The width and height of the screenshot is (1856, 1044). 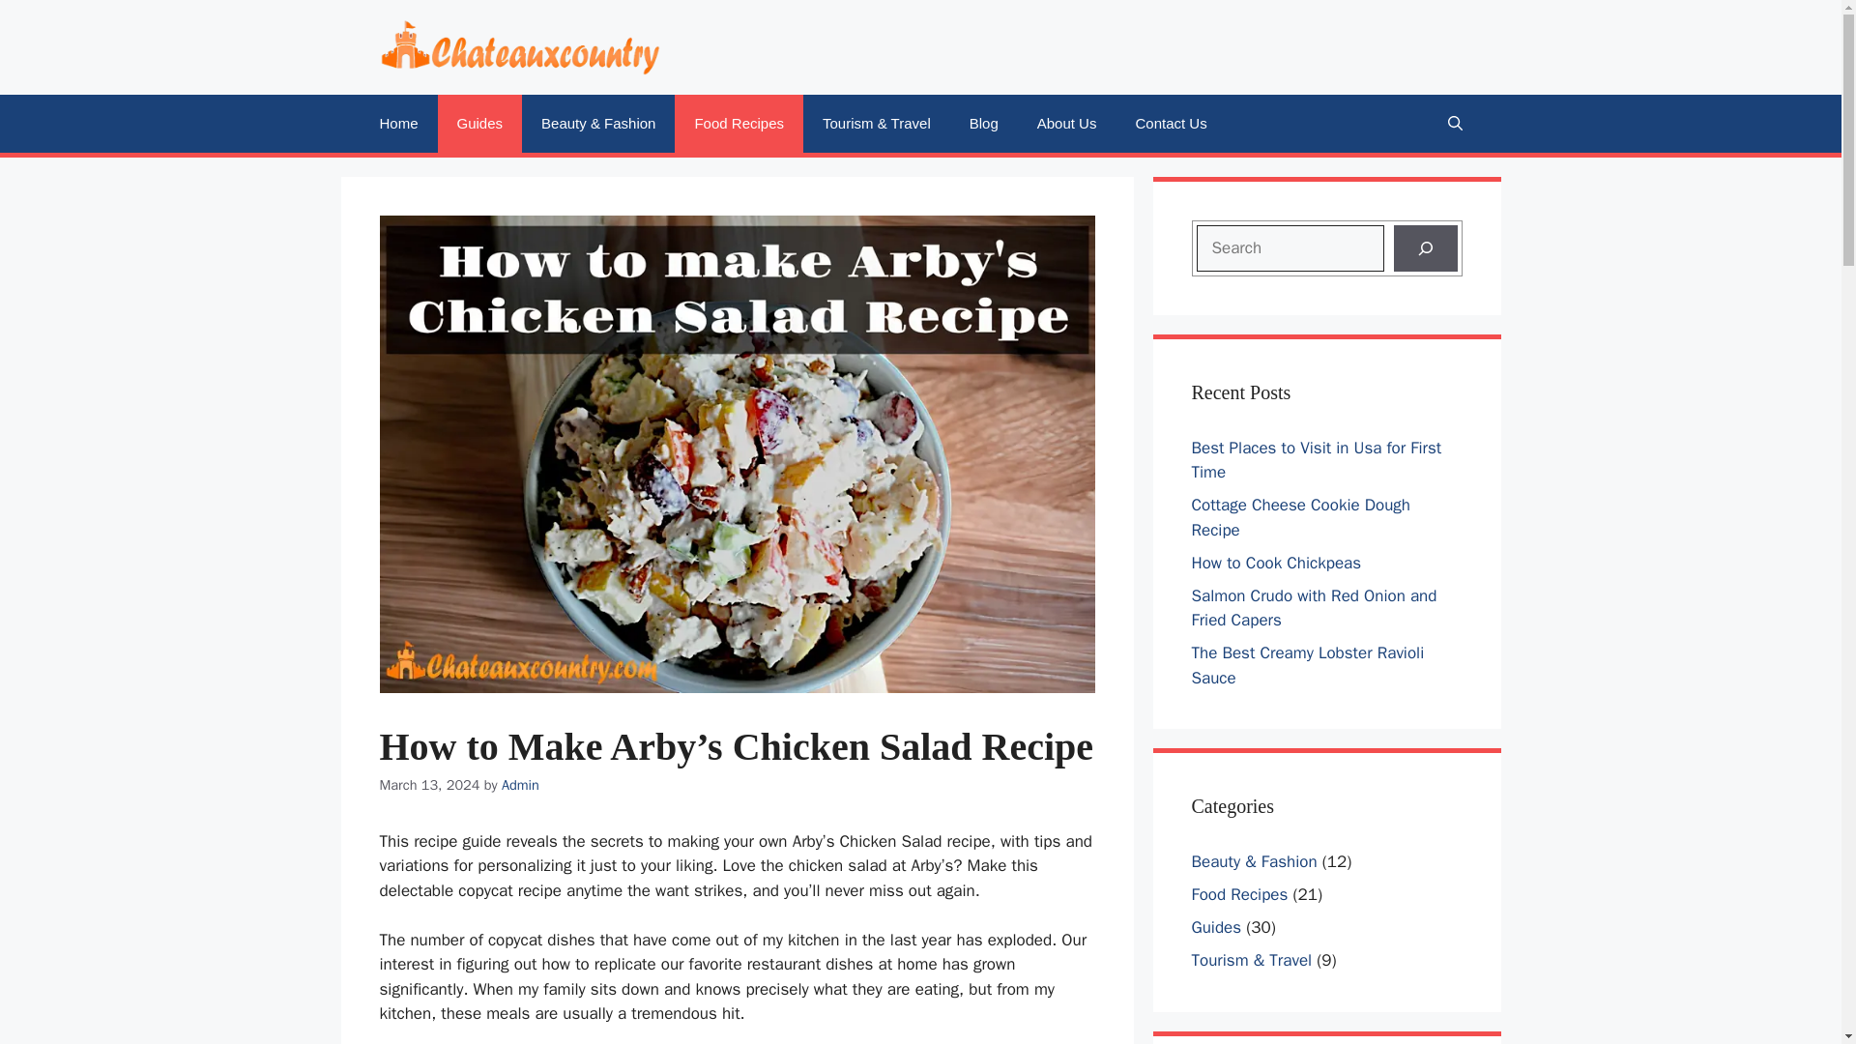 What do you see at coordinates (520, 785) in the screenshot?
I see `Admin` at bounding box center [520, 785].